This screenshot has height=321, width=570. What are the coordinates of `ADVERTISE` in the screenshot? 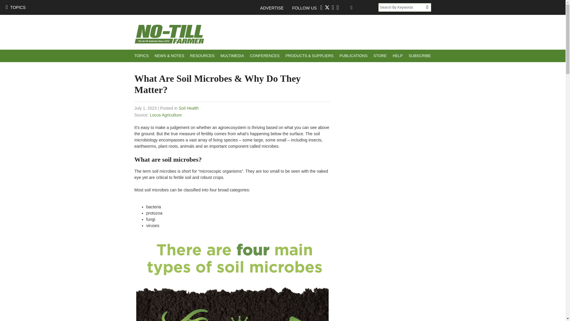 It's located at (275, 8).